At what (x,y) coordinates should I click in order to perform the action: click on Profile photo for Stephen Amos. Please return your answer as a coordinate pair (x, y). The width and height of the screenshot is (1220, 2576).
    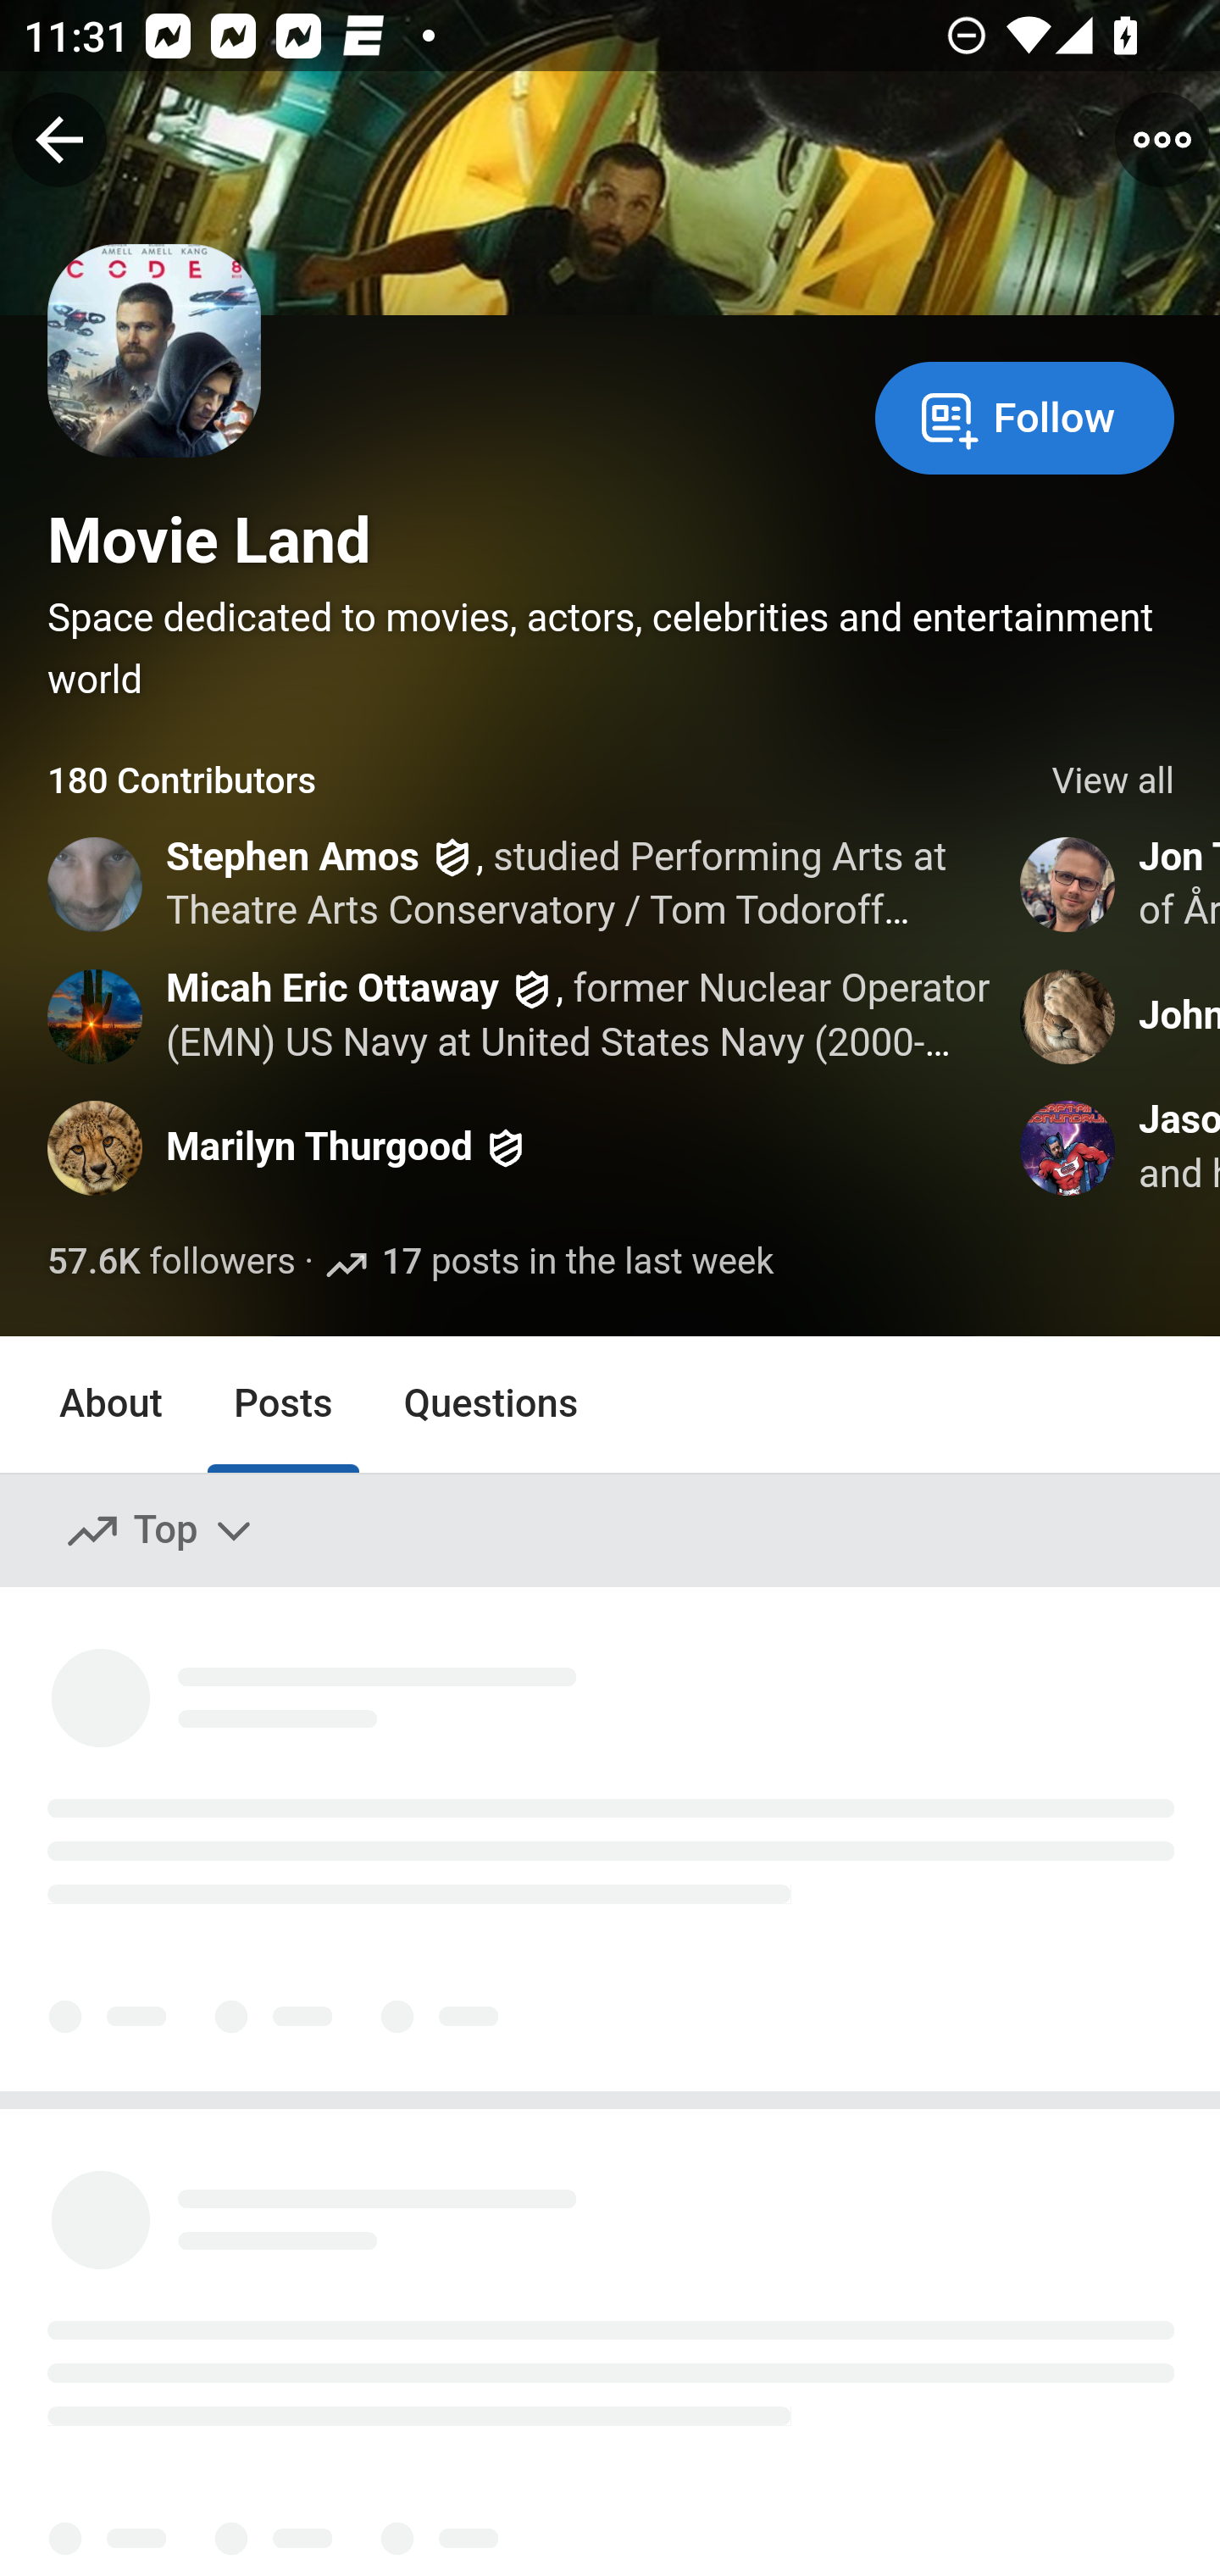
    Looking at the image, I should click on (97, 885).